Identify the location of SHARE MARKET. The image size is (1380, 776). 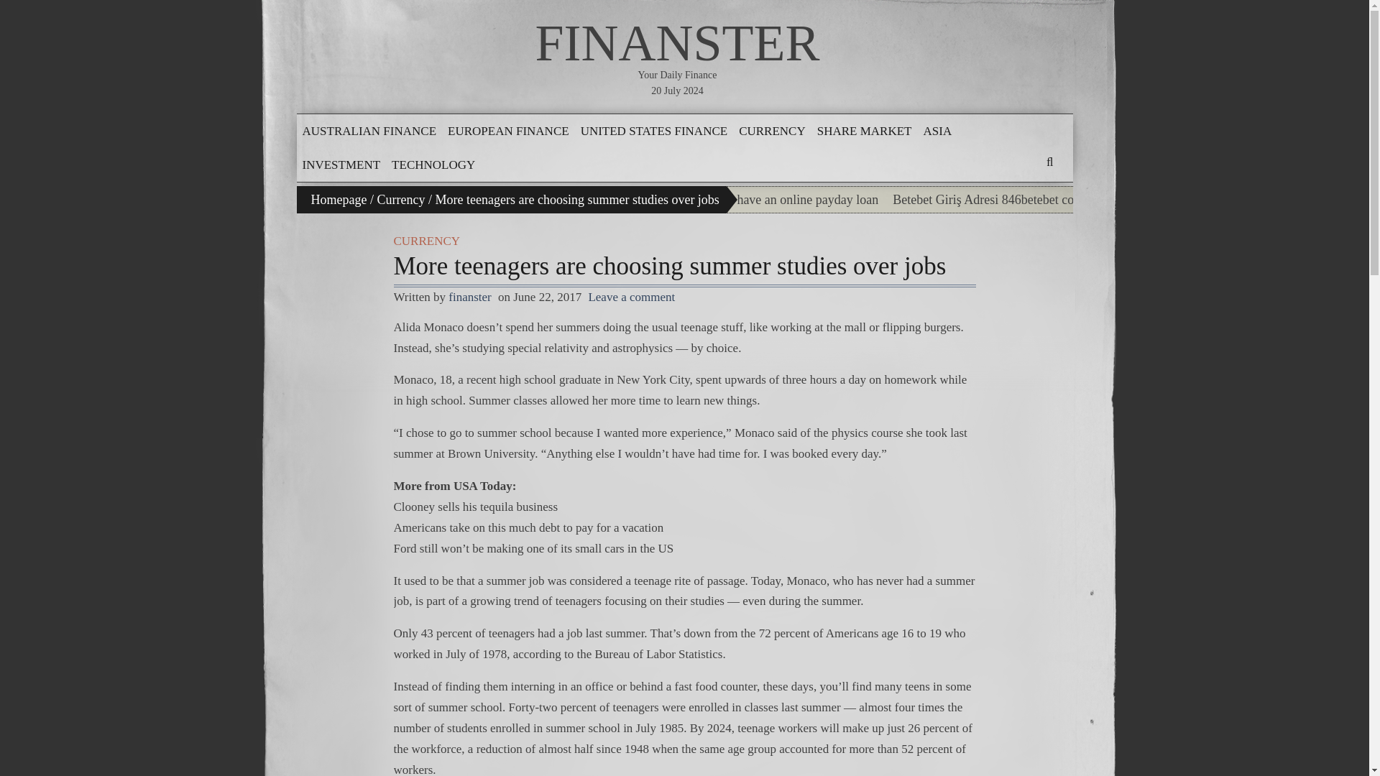
(864, 131).